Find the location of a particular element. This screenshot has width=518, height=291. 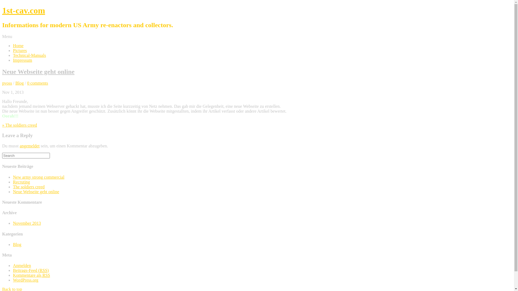

November 2013 is located at coordinates (27, 223).